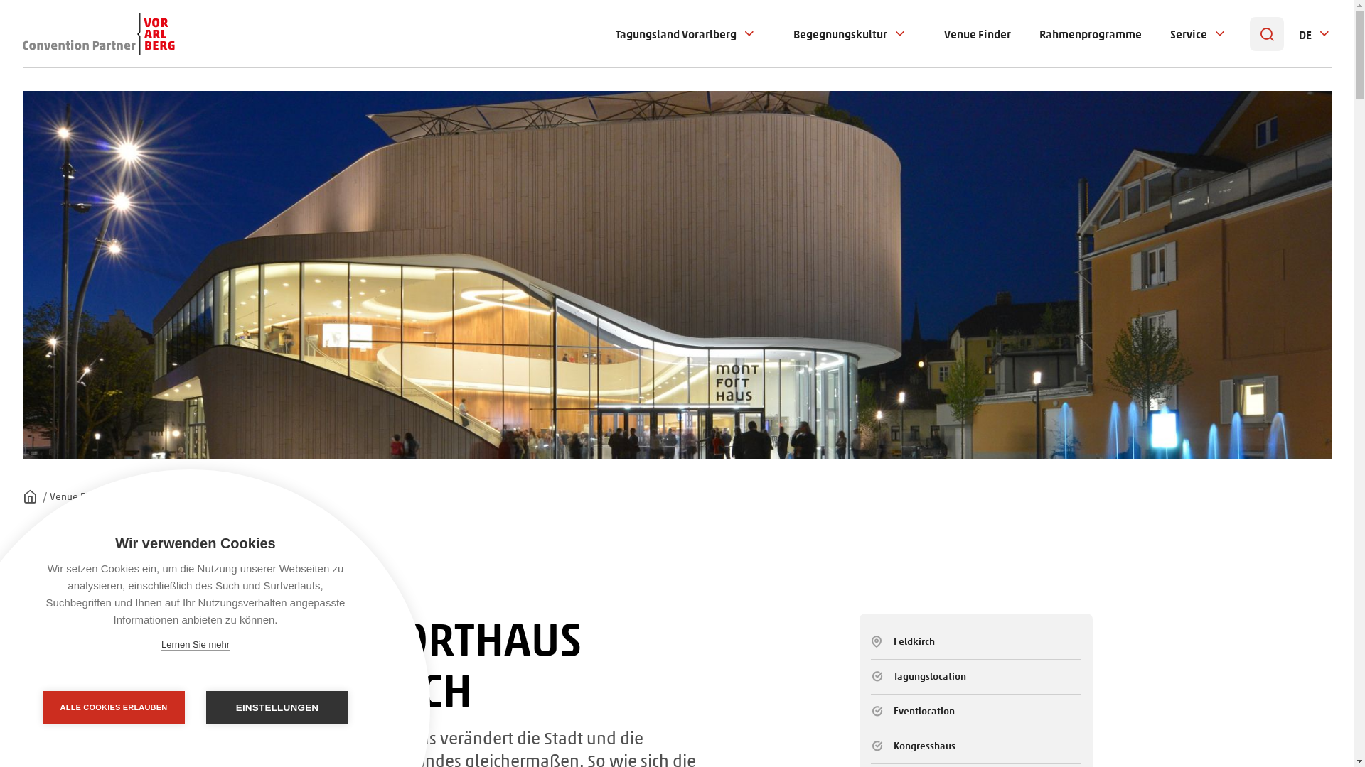 The height and width of the screenshot is (767, 1365). What do you see at coordinates (196, 645) in the screenshot?
I see `Lernen Sie mehr` at bounding box center [196, 645].